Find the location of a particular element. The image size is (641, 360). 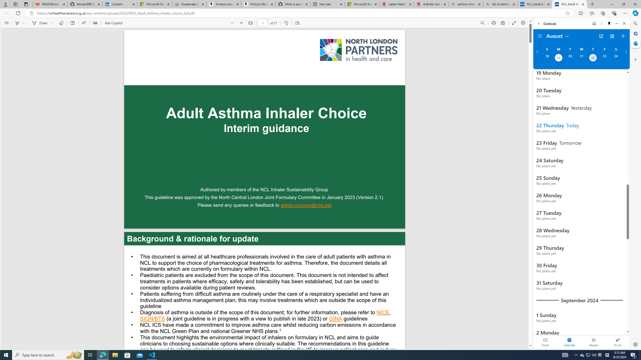

Monday, August 19, 2024. Date selected.  is located at coordinates (558, 58).